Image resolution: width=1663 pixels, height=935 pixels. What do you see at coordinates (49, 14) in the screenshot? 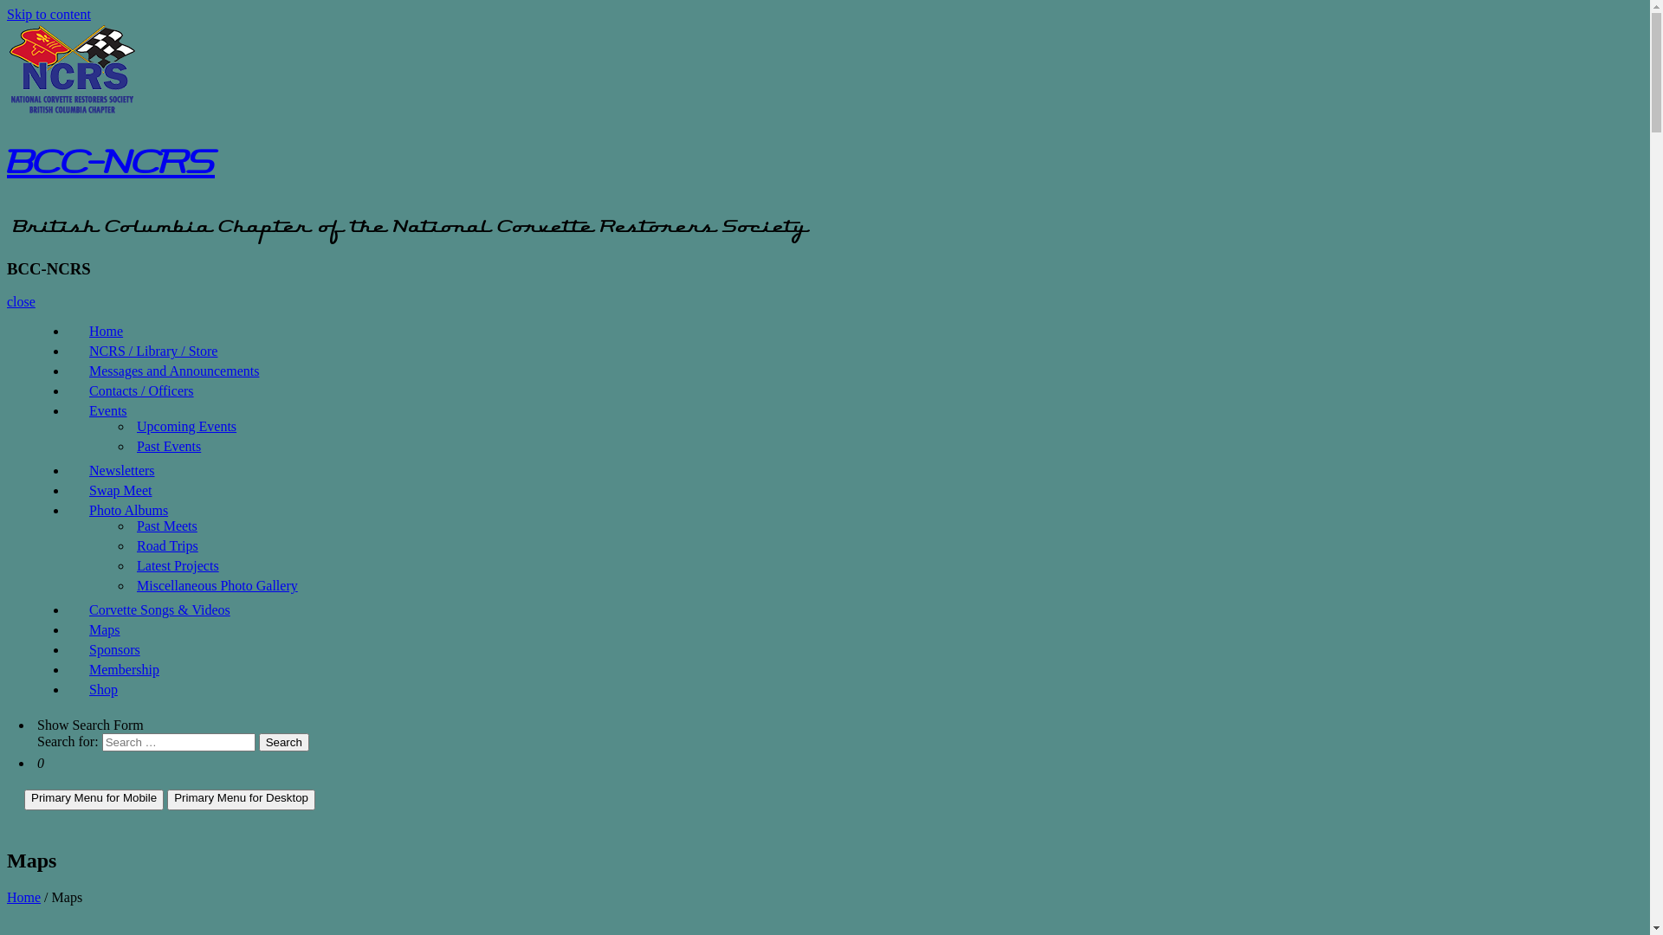
I see `Skip to content` at bounding box center [49, 14].